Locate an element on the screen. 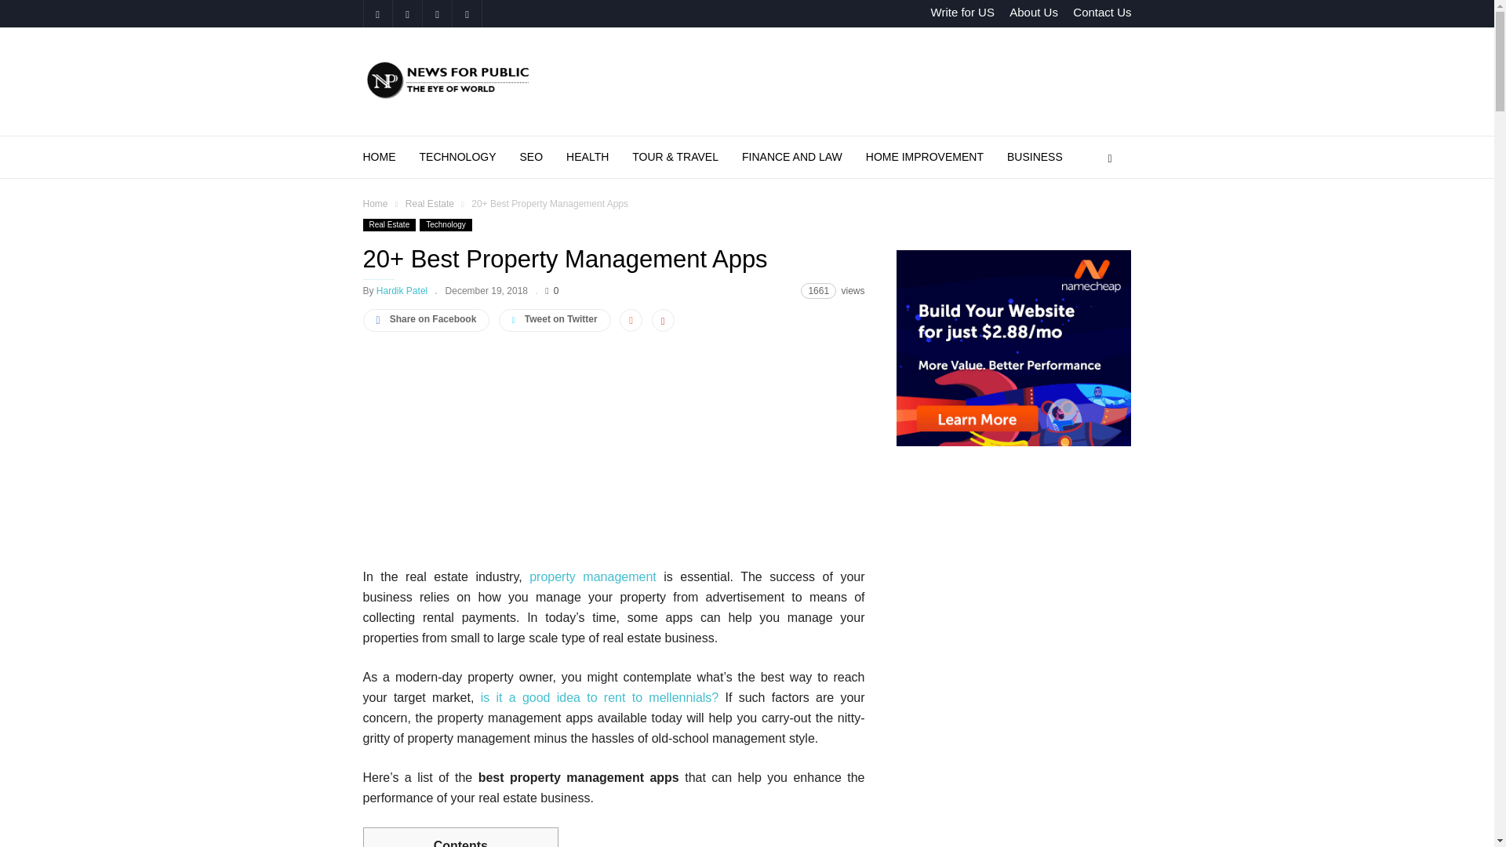  Write for US is located at coordinates (962, 11).